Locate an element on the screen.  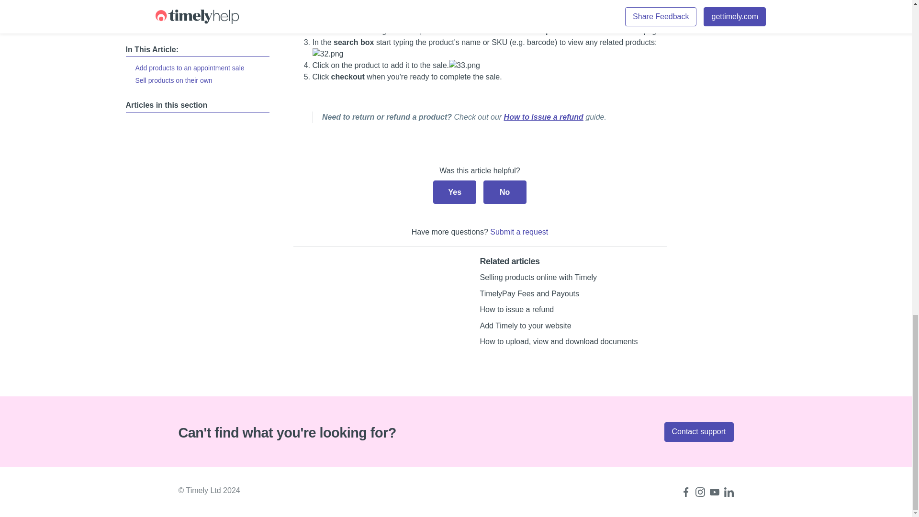
TimelyPay Fees and Payouts is located at coordinates (529, 293).